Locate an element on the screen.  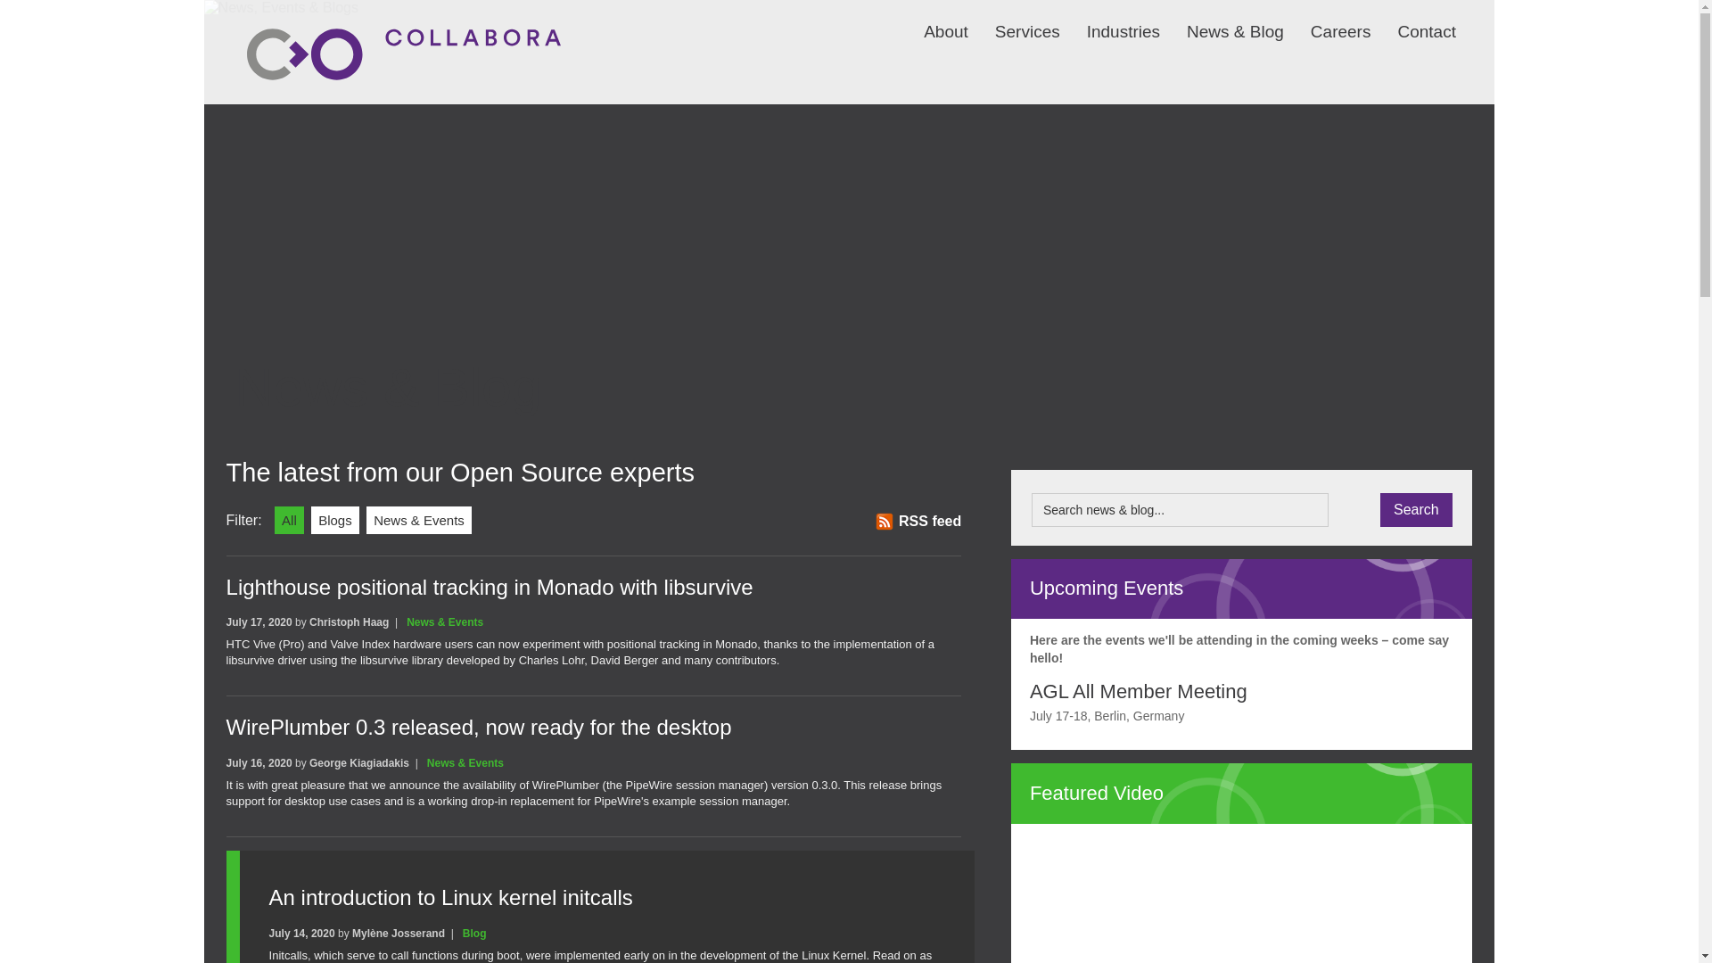
Lighthouse positional tracking in Monado with libsurvive is located at coordinates (489, 587).